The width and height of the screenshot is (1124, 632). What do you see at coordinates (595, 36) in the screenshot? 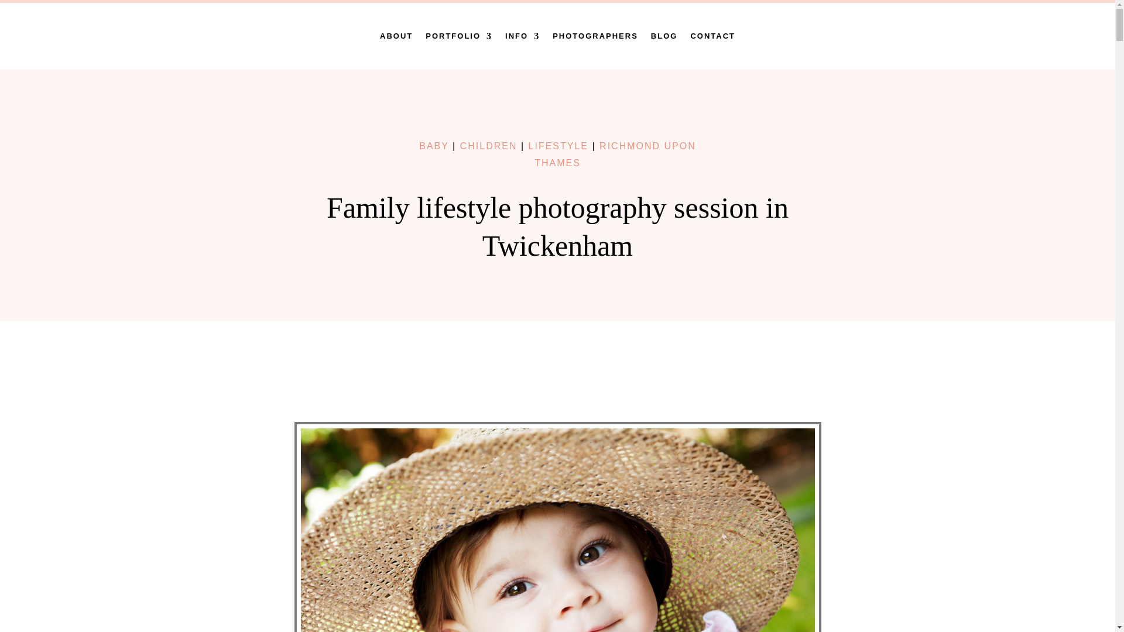
I see `PHOTOGRAPHERS` at bounding box center [595, 36].